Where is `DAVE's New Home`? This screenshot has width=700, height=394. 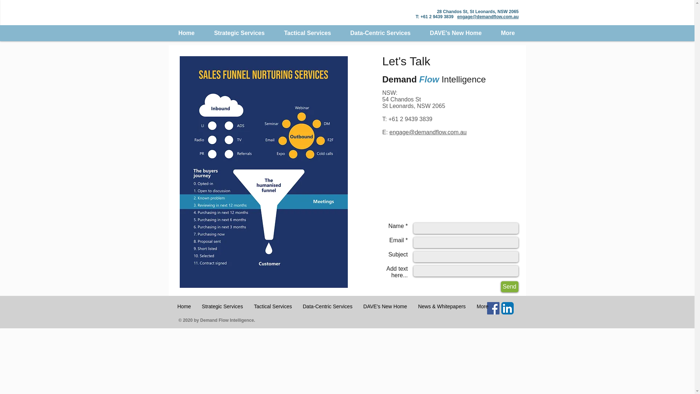 DAVE's New Home is located at coordinates (385, 306).